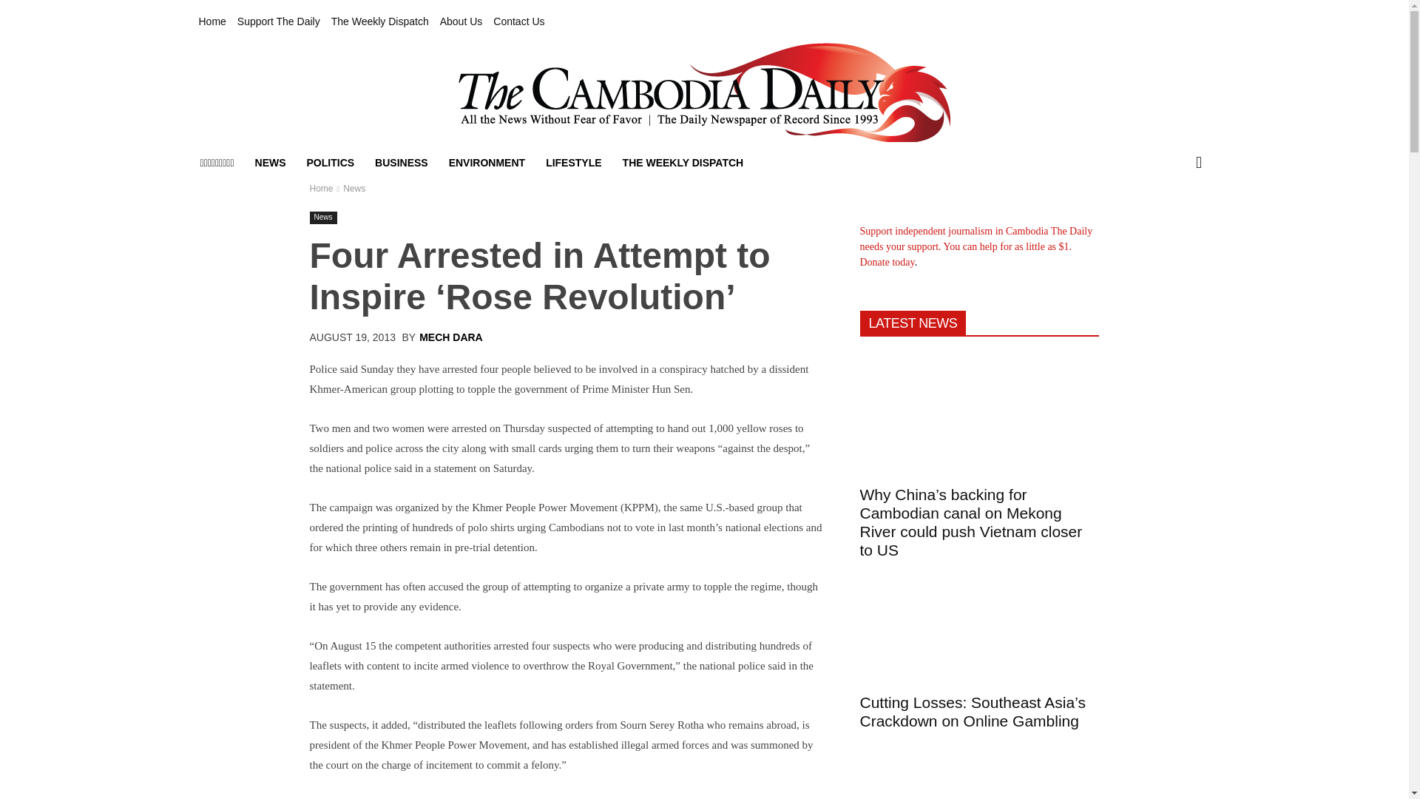 The image size is (1420, 799). I want to click on Support The Daily, so click(278, 21).